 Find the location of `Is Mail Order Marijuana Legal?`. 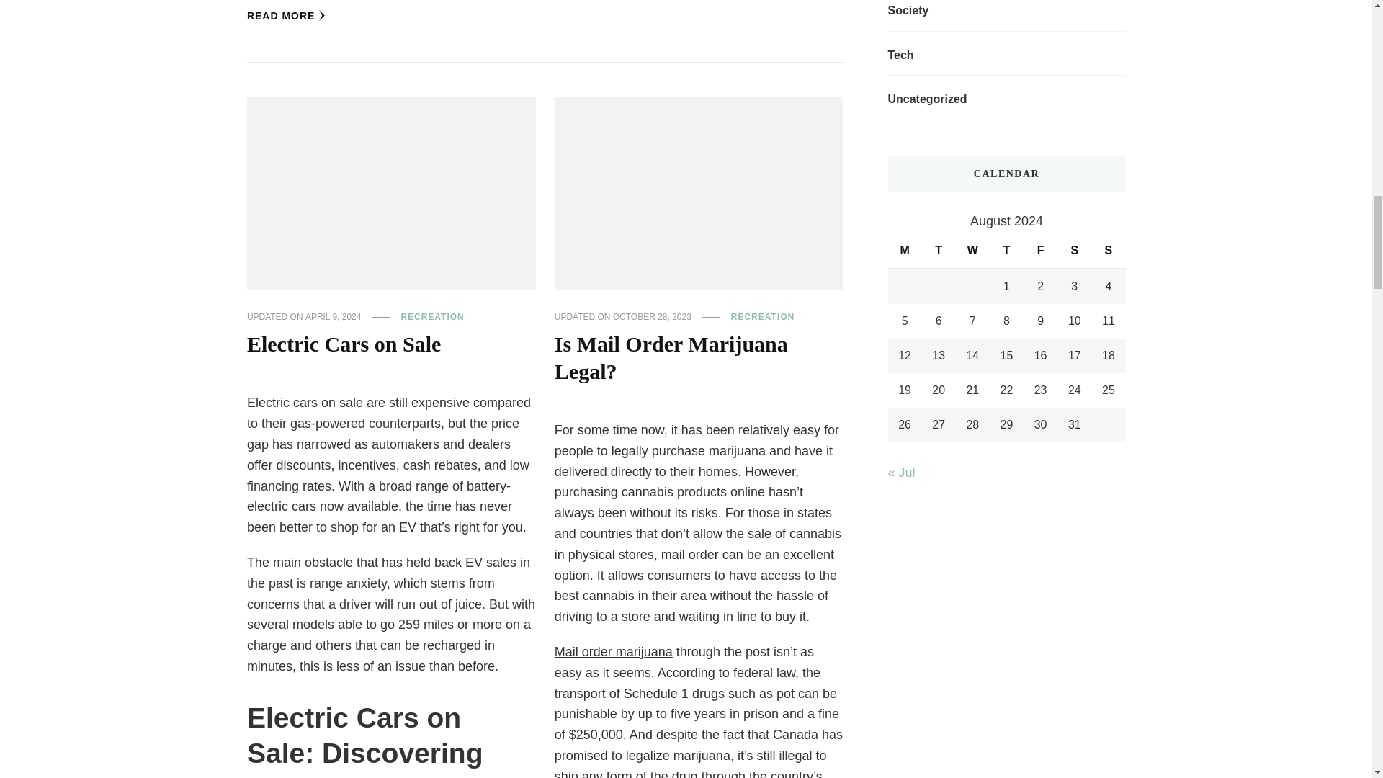

Is Mail Order Marijuana Legal? is located at coordinates (671, 358).